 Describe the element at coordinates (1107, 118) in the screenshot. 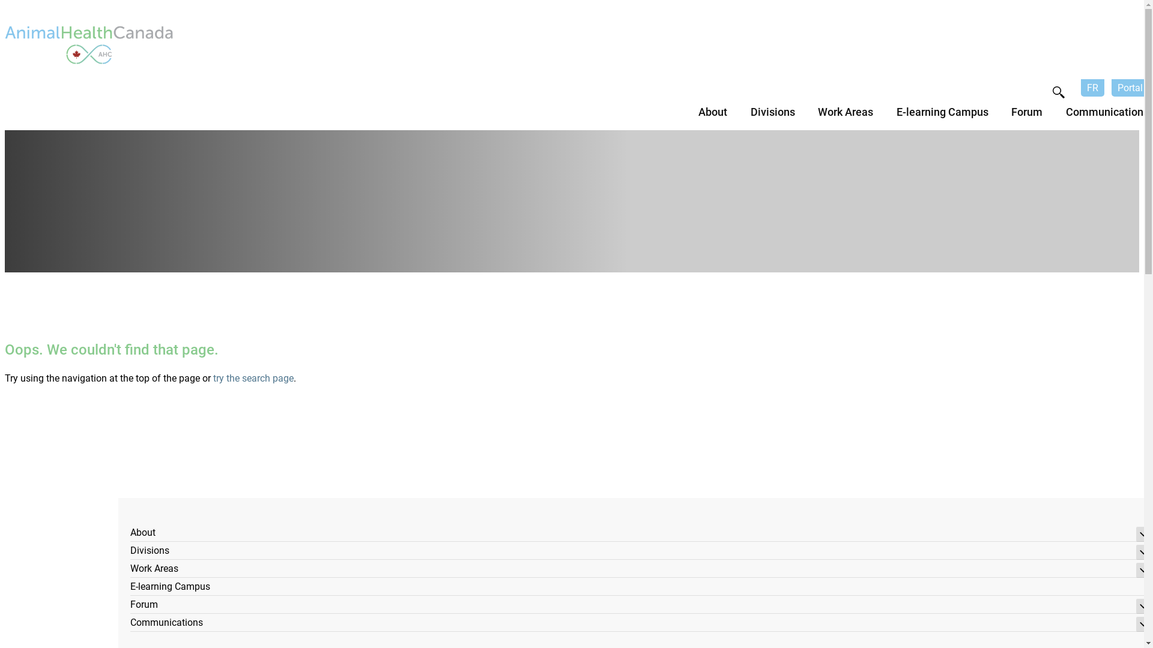

I see `Communications` at that location.